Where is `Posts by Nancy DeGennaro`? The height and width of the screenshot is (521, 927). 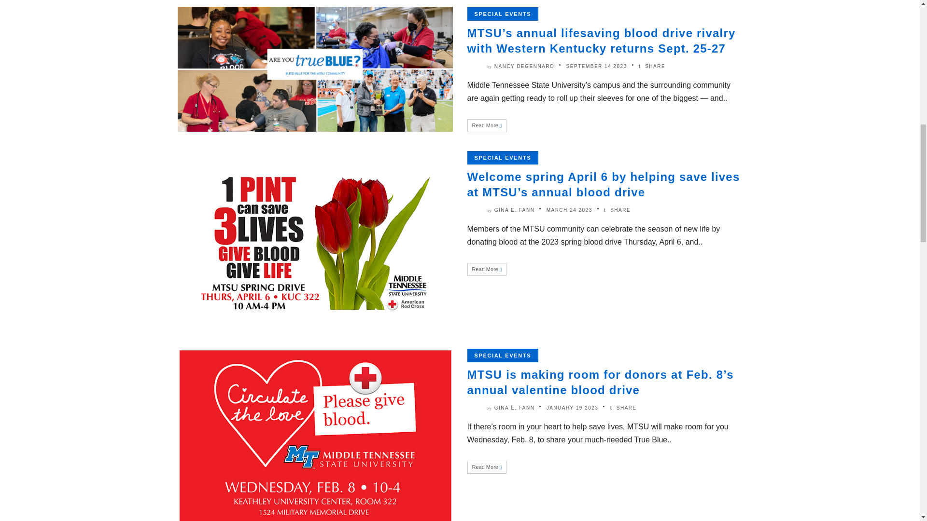
Posts by Nancy DeGennaro is located at coordinates (524, 66).